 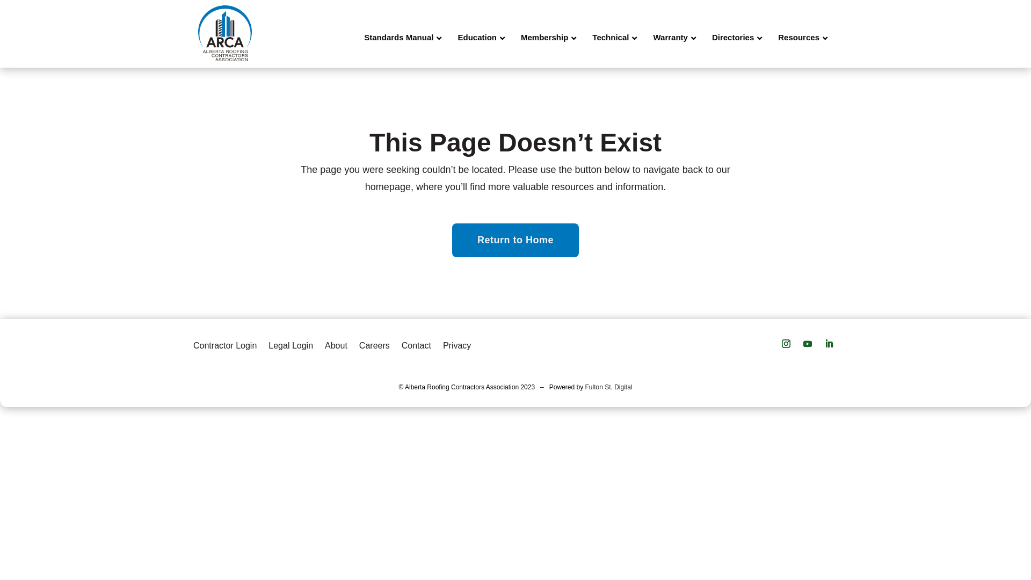 What do you see at coordinates (291, 344) in the screenshot?
I see `Legal Login` at bounding box center [291, 344].